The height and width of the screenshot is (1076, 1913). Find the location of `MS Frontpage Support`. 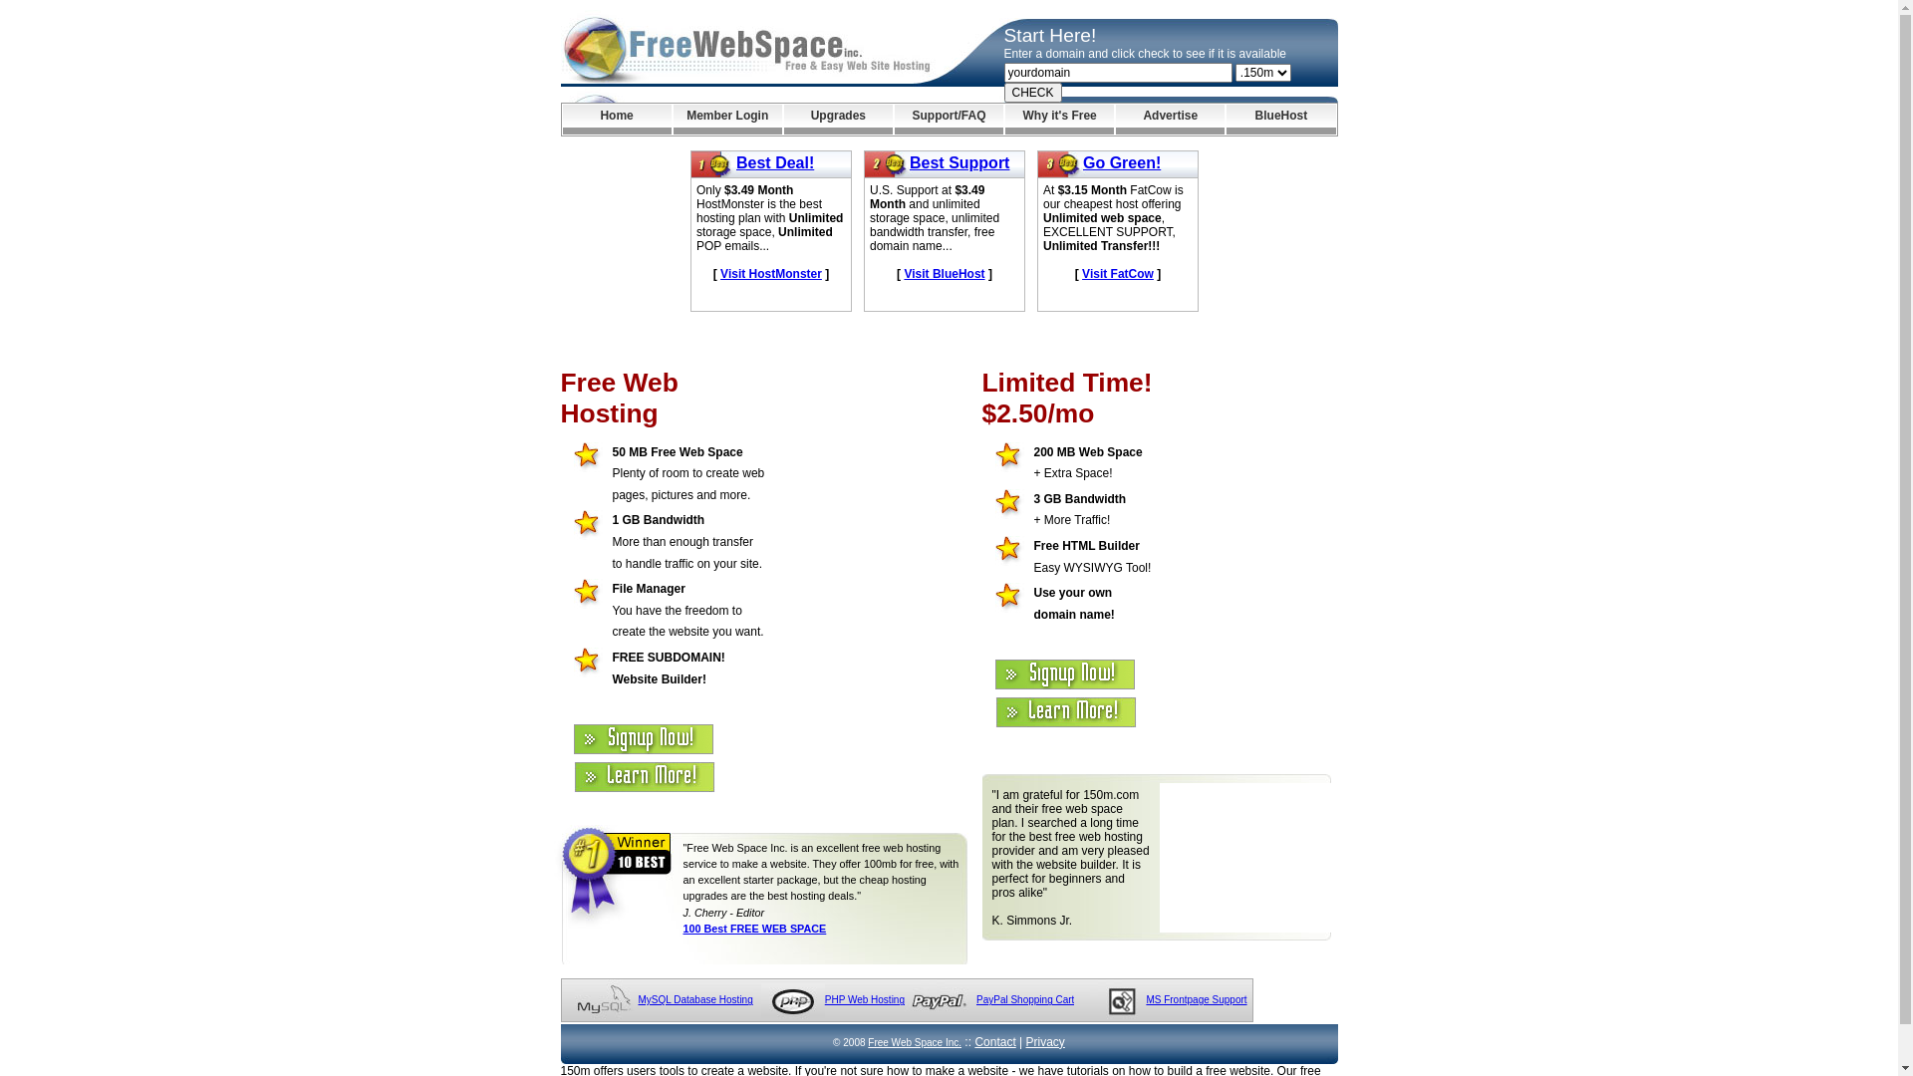

MS Frontpage Support is located at coordinates (1196, 1000).